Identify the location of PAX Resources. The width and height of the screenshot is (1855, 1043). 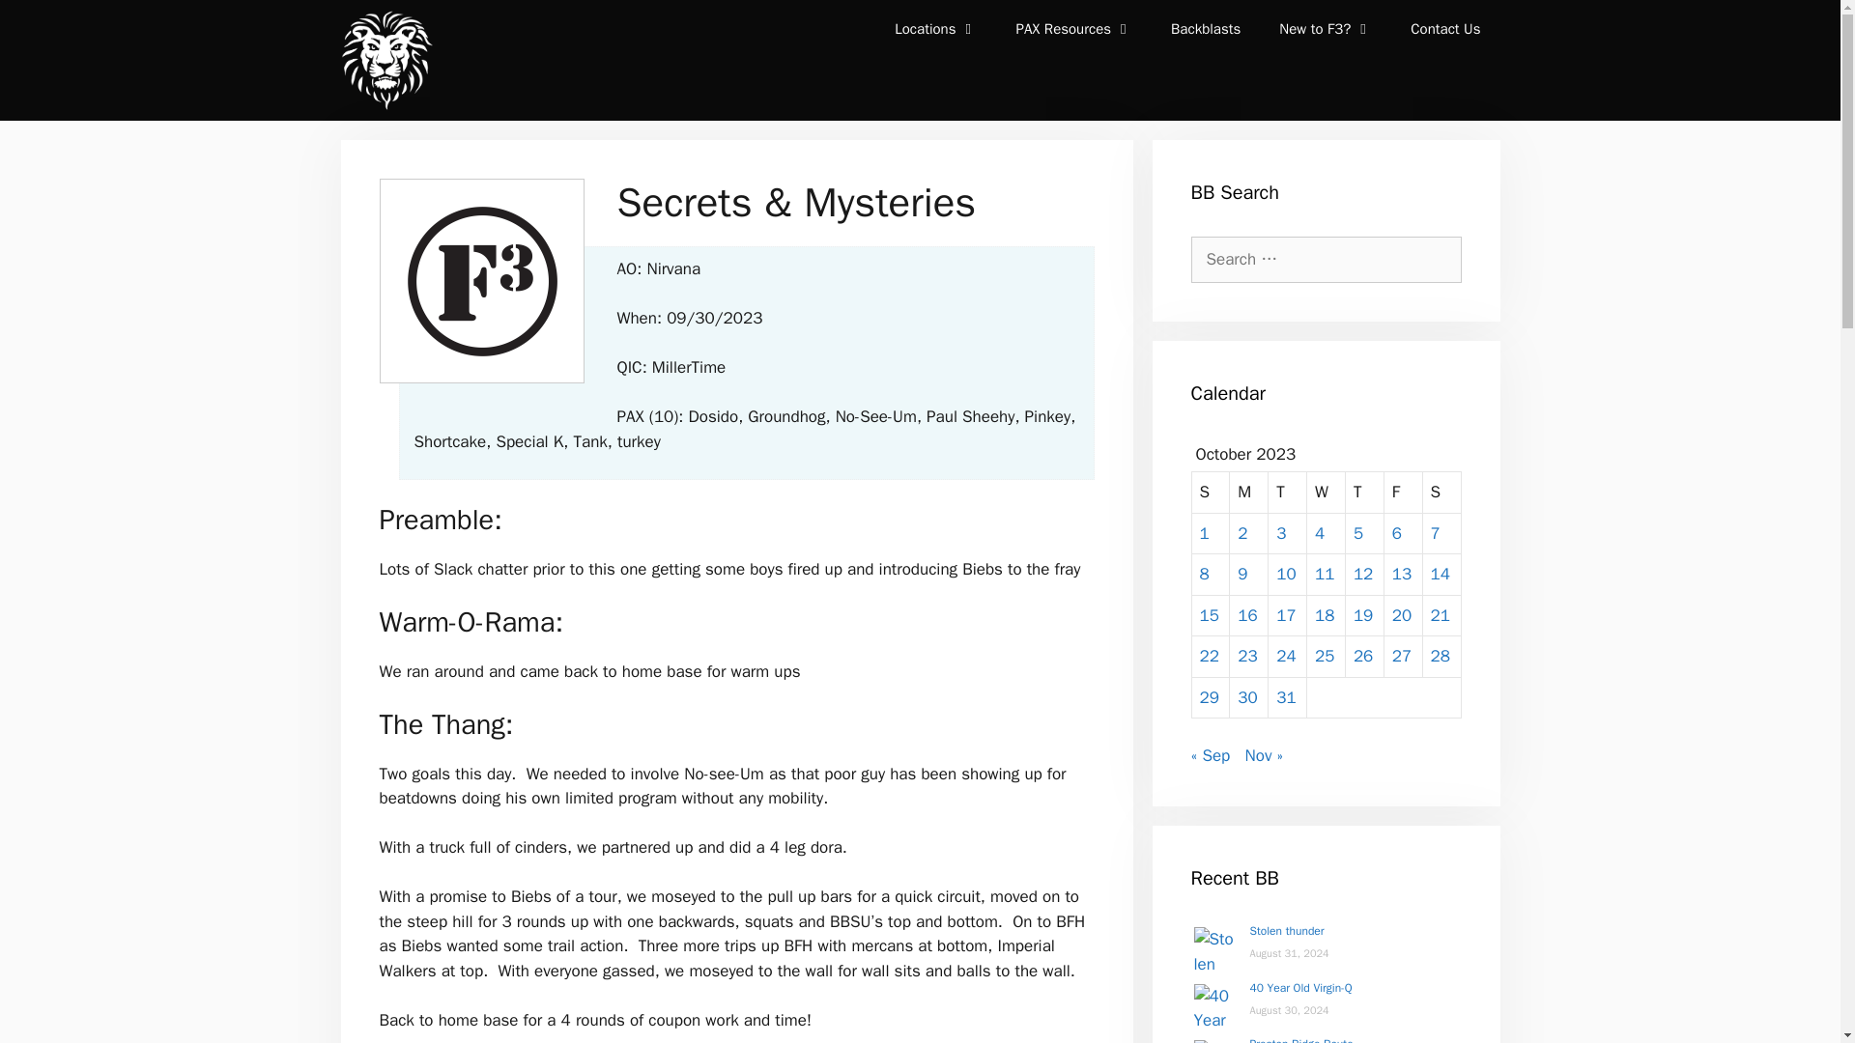
(1074, 29).